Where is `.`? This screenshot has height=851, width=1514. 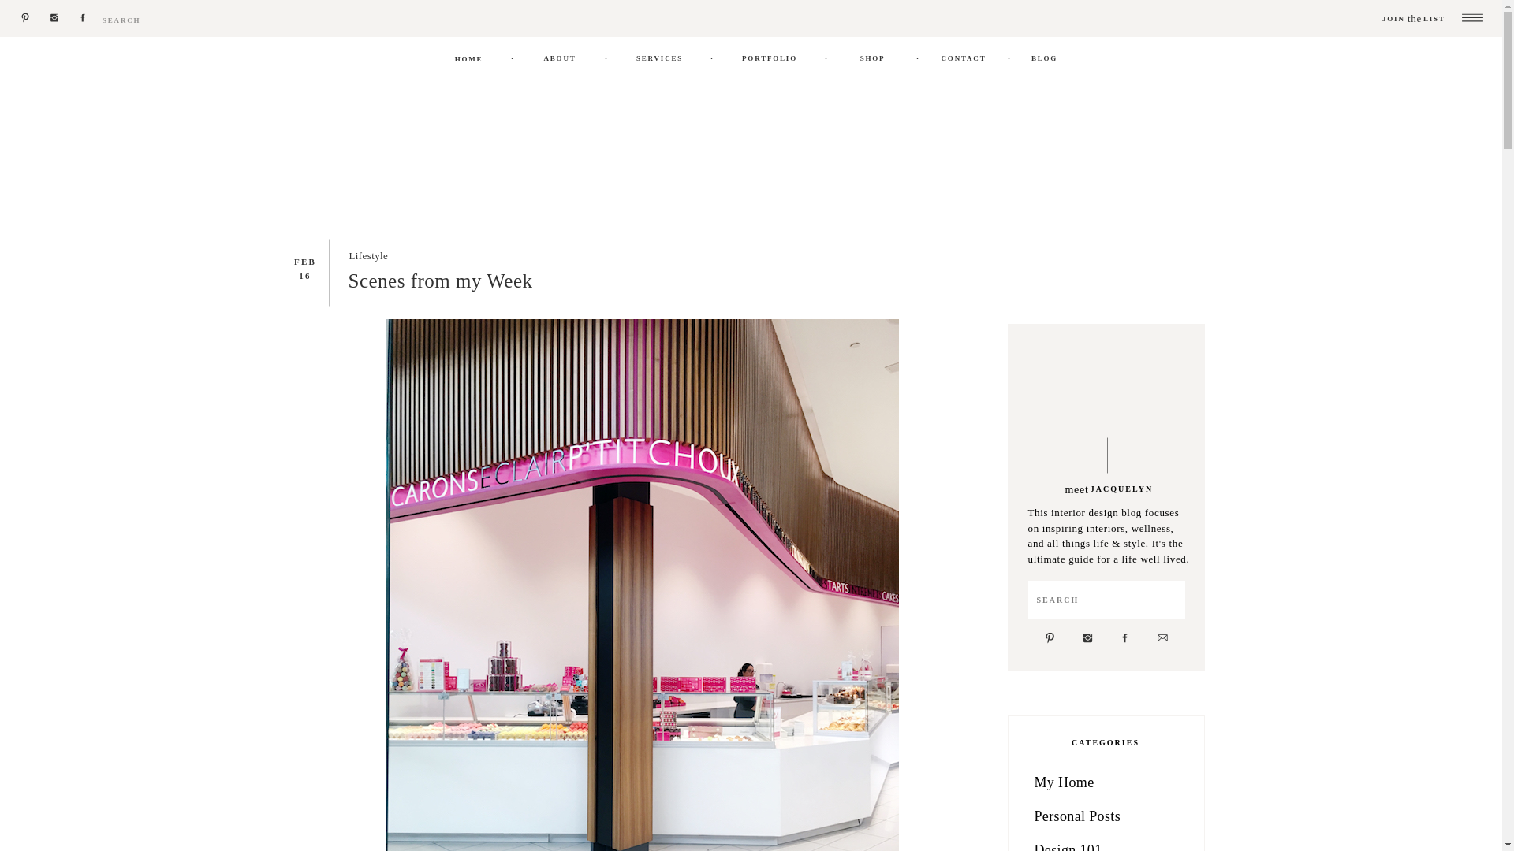 . is located at coordinates (606, 55).